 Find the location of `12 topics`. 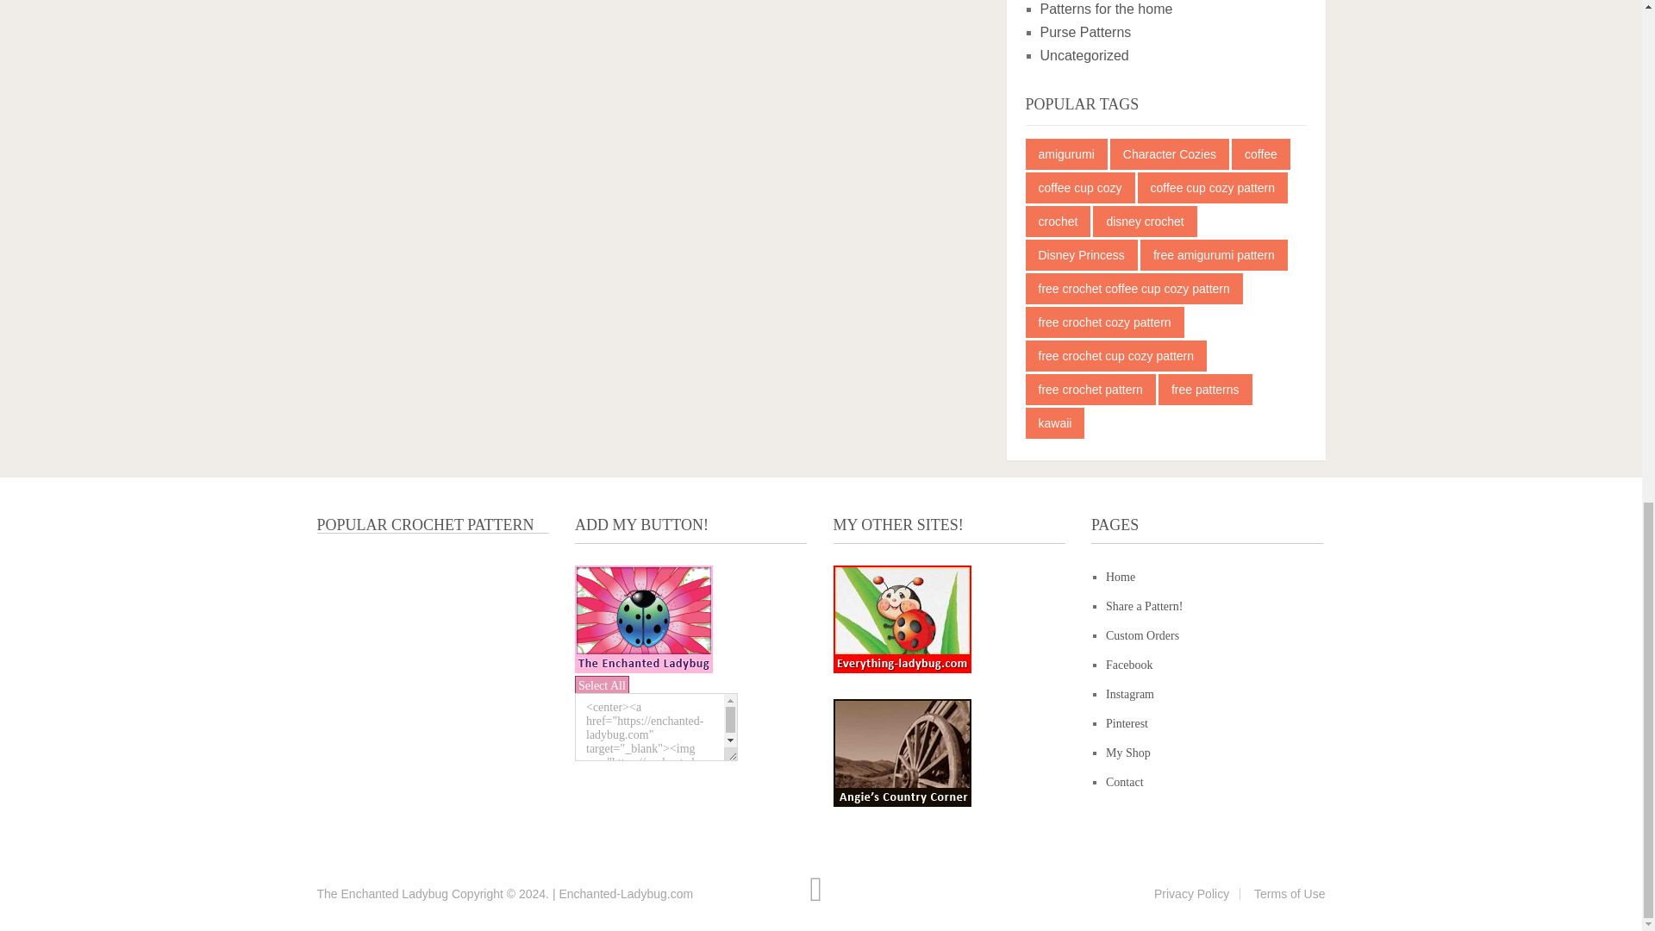

12 topics is located at coordinates (1170, 153).